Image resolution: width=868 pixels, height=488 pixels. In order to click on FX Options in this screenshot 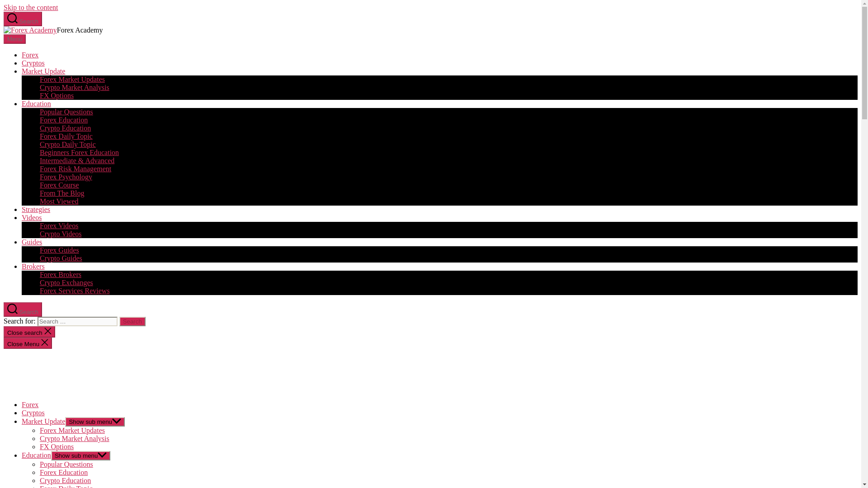, I will do `click(57, 96)`.